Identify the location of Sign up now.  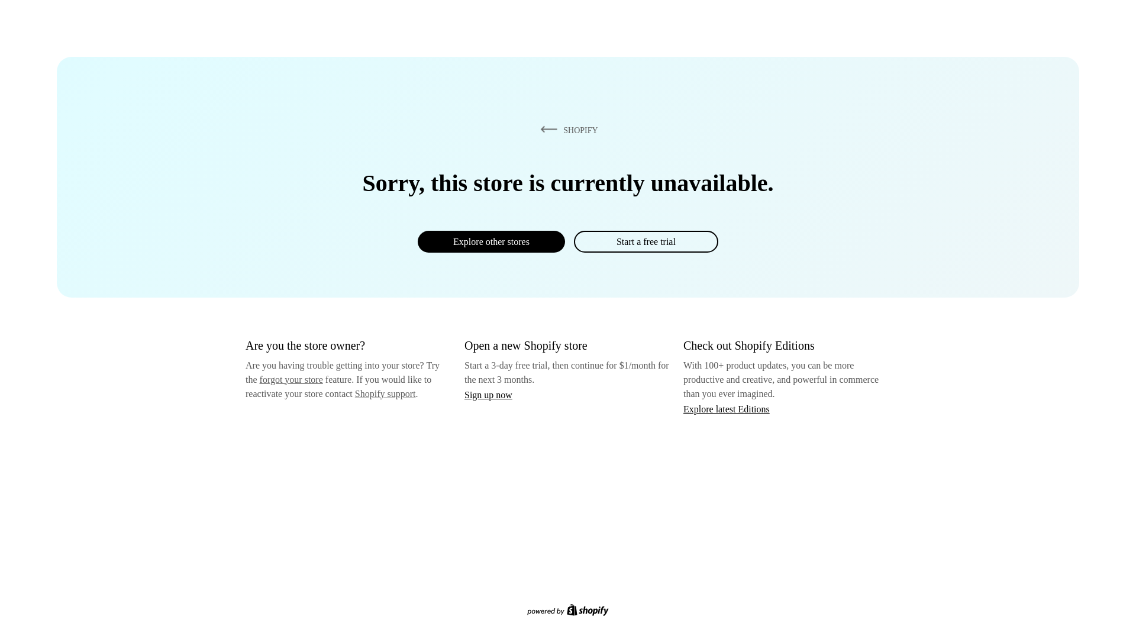
(488, 395).